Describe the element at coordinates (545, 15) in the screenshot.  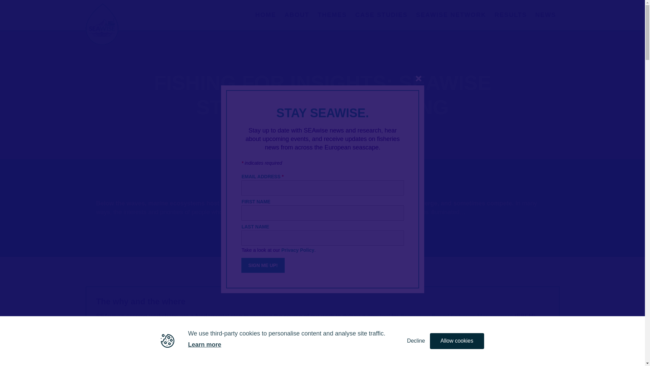
I see `NEWS` at that location.